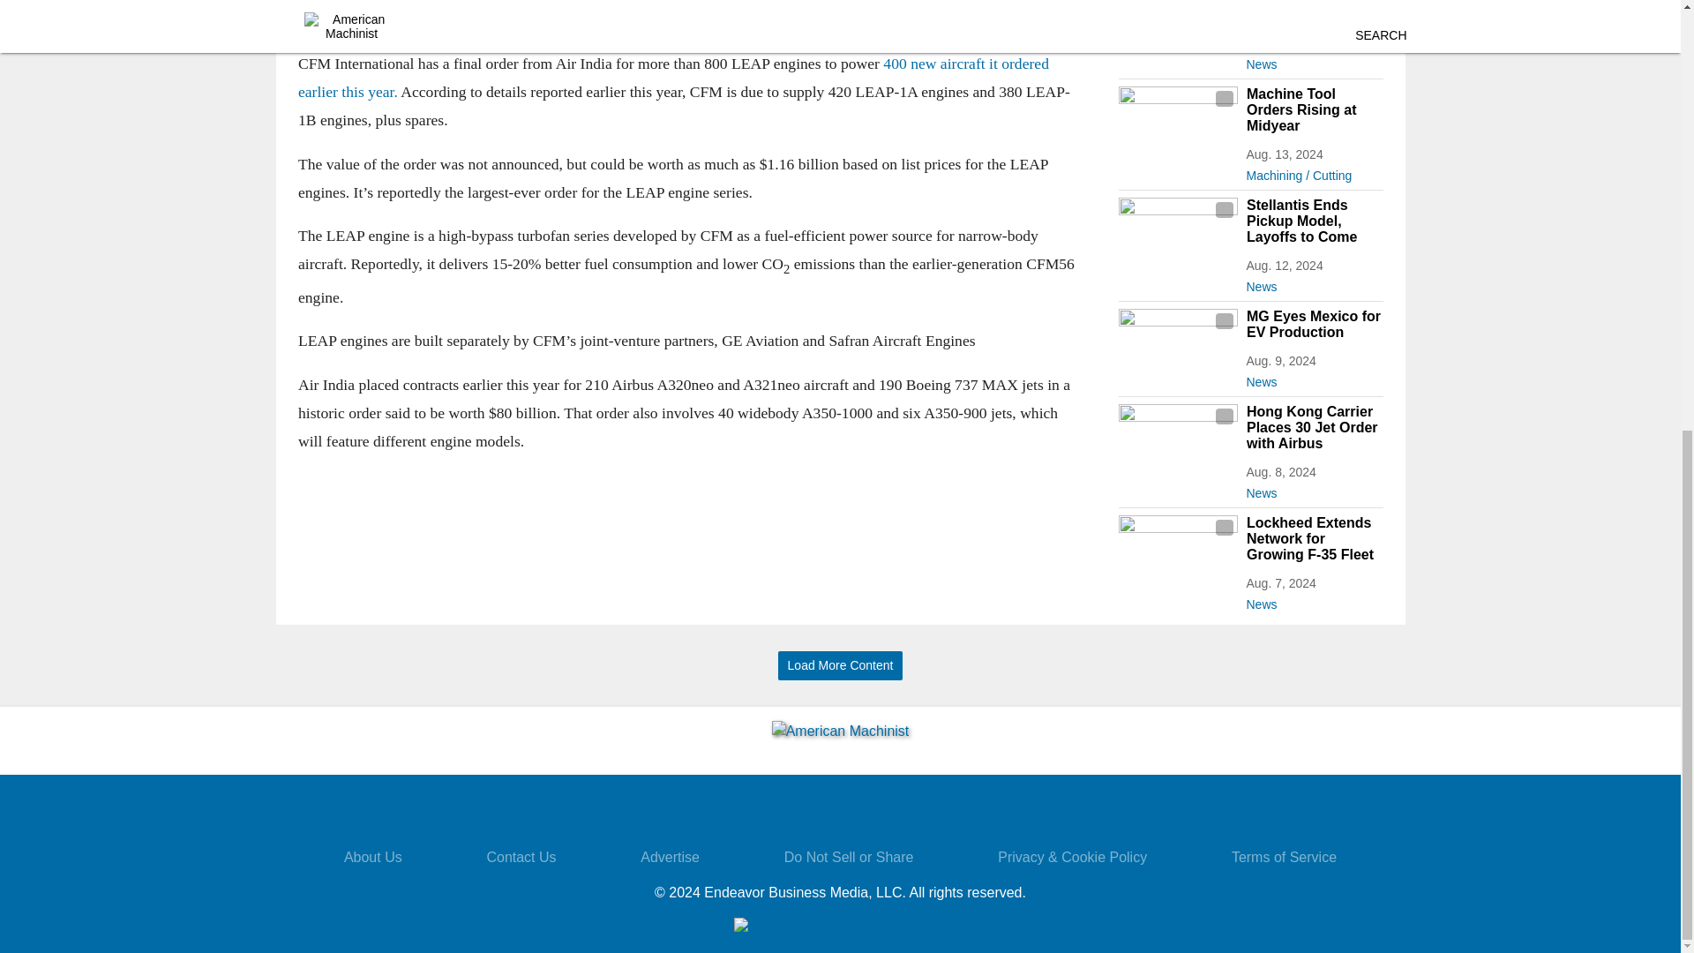 This screenshot has width=1694, height=953. What do you see at coordinates (1313, 282) in the screenshot?
I see `News` at bounding box center [1313, 282].